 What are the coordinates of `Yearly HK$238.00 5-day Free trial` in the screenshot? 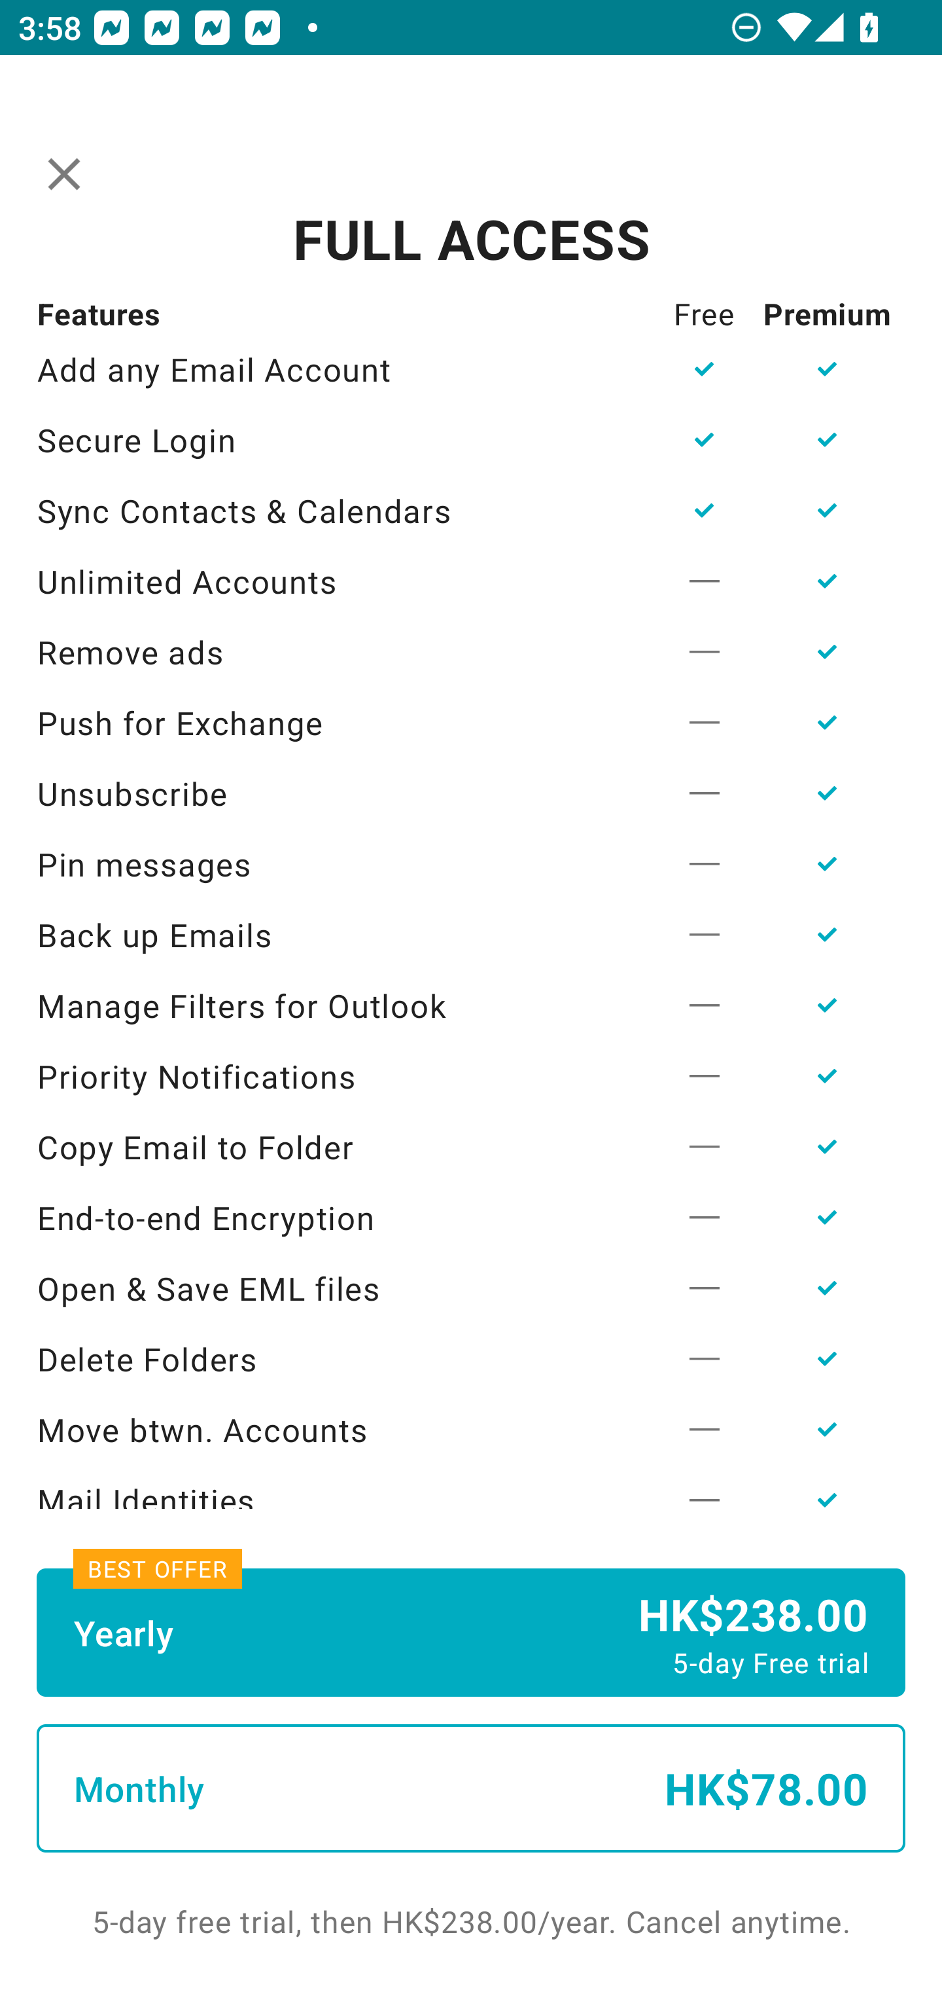 It's located at (471, 1633).